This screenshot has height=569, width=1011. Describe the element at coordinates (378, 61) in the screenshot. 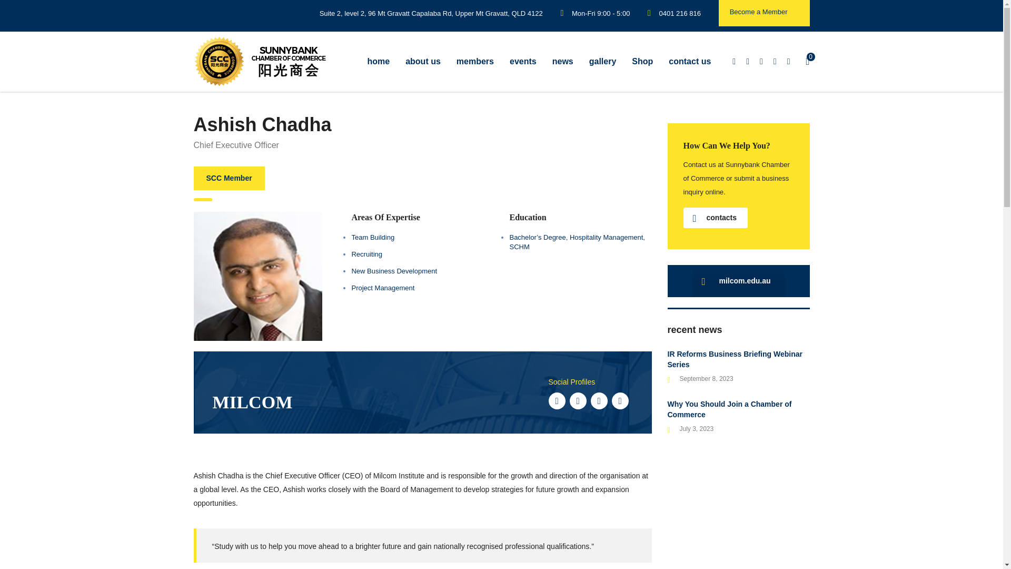

I see `home` at that location.